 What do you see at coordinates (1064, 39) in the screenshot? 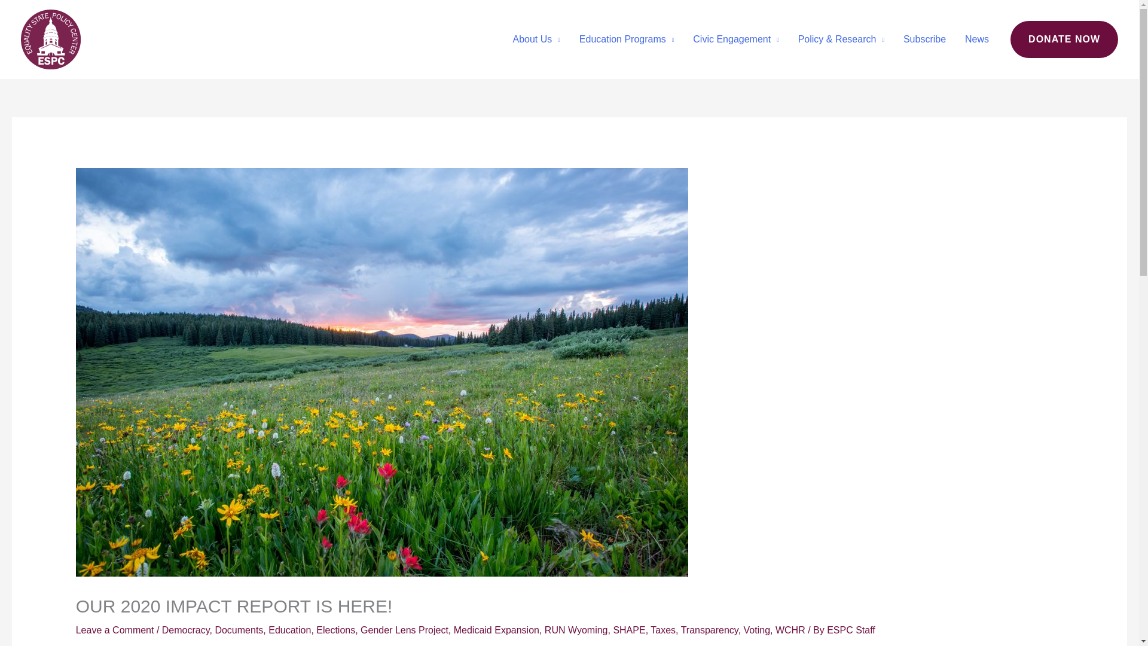
I see `DONATE NOW` at bounding box center [1064, 39].